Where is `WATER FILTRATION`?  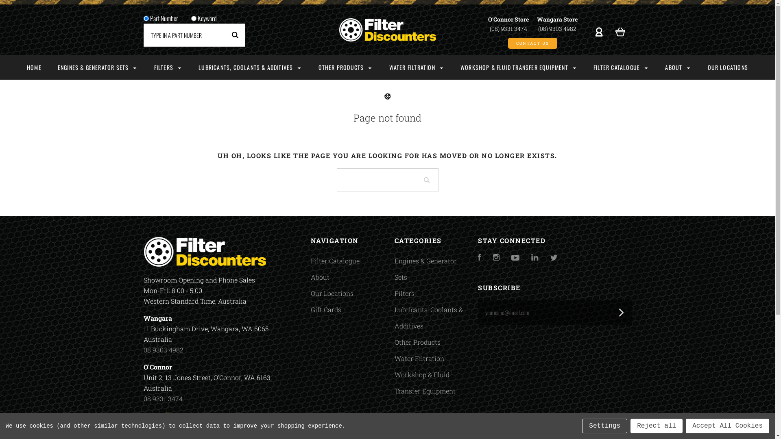 WATER FILTRATION is located at coordinates (417, 67).